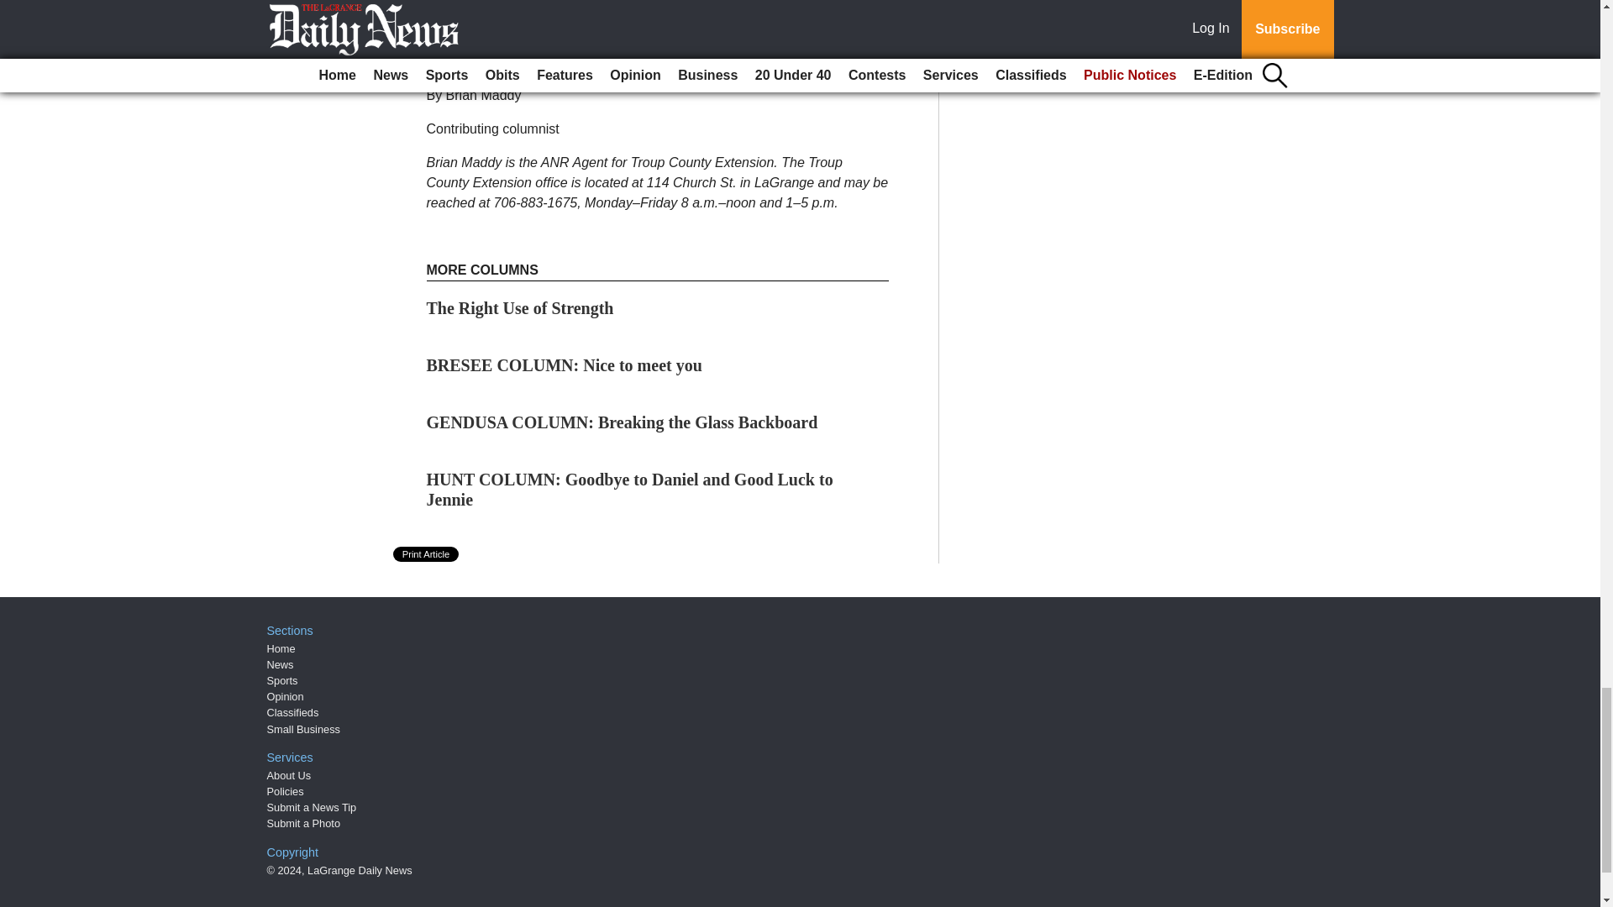  What do you see at coordinates (565, 365) in the screenshot?
I see `BRESEE COLUMN: Nice to meet you` at bounding box center [565, 365].